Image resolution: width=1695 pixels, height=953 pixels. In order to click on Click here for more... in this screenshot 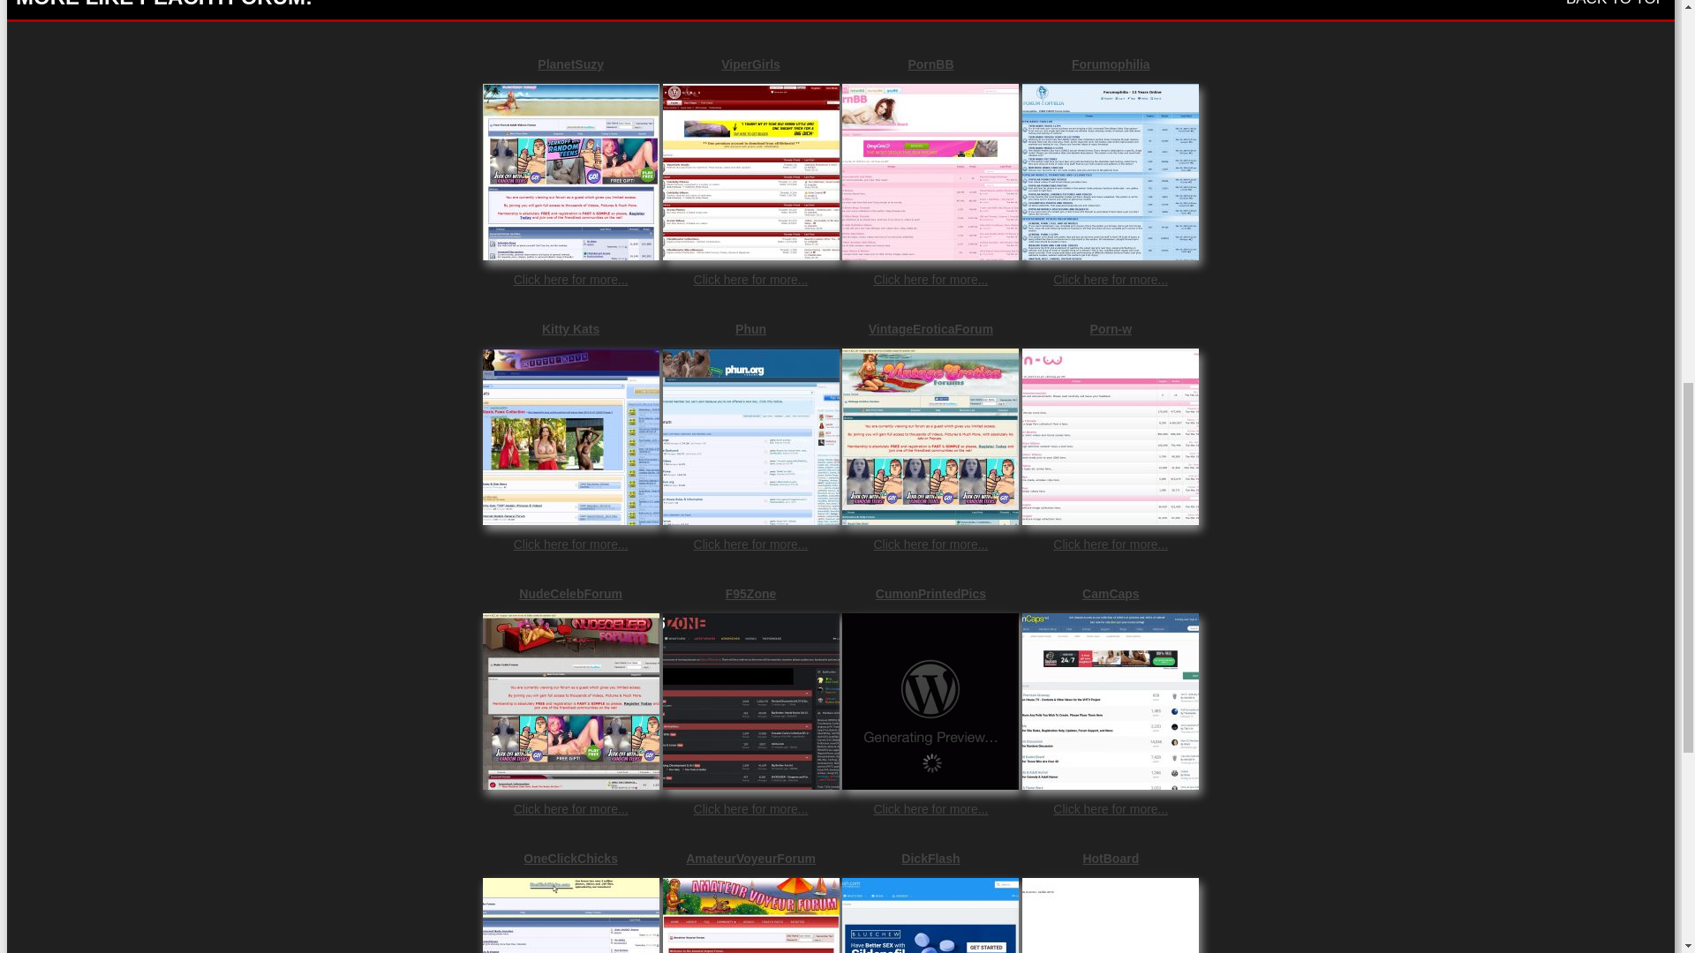, I will do `click(750, 279)`.